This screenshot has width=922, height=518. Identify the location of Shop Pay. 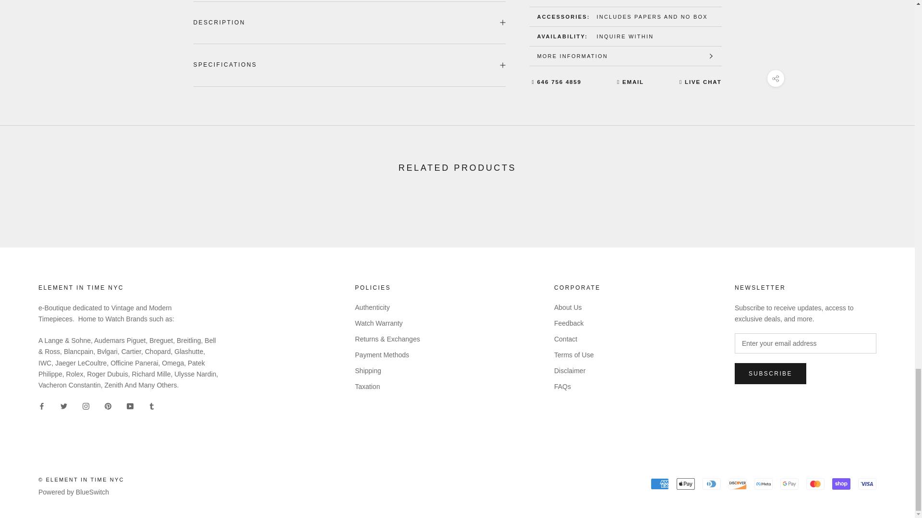
(841, 483).